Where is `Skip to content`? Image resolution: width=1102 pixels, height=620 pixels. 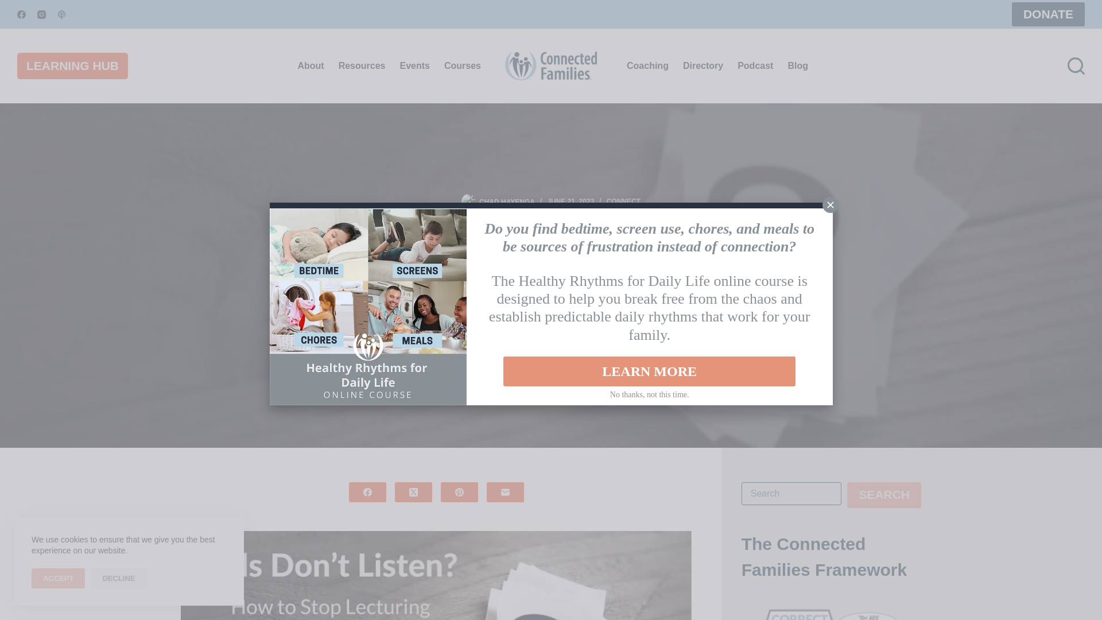
Skip to content is located at coordinates (11, 6).